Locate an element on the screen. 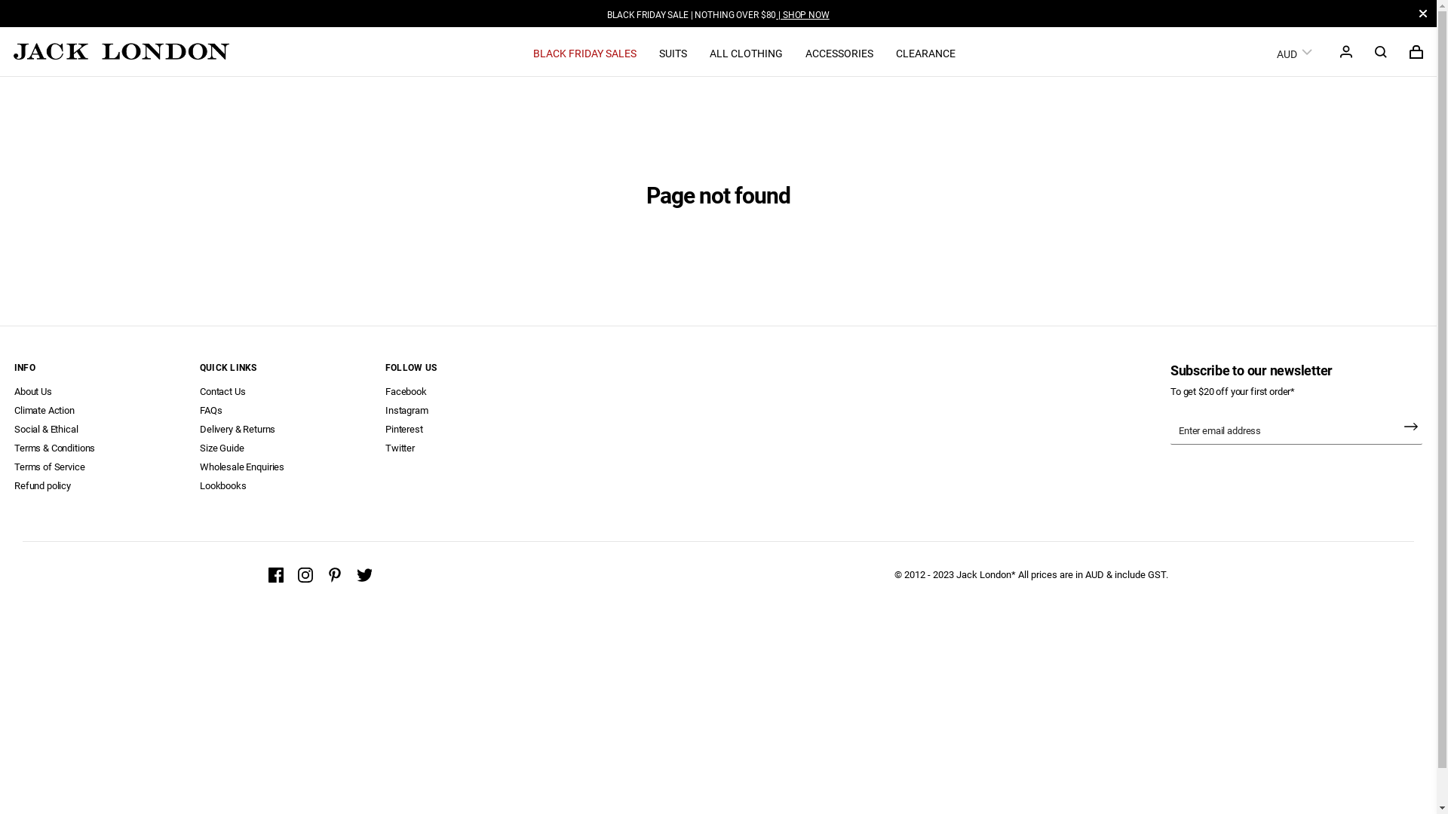 The image size is (1448, 814). Pinterest is located at coordinates (404, 430).